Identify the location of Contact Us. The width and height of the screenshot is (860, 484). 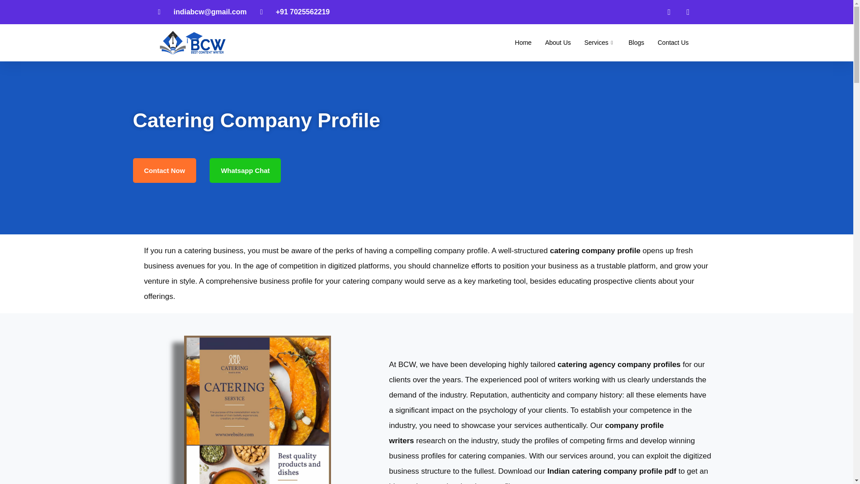
(673, 42).